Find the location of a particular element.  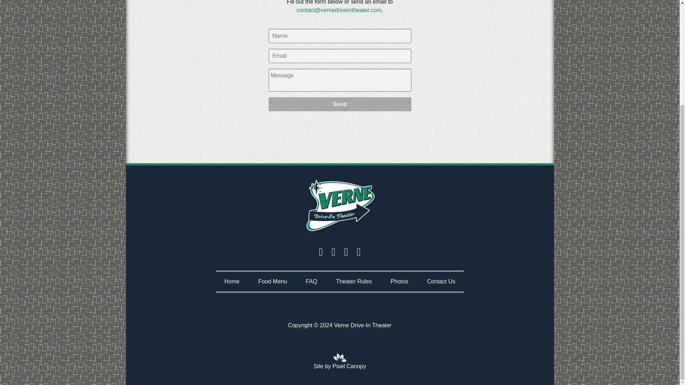

FAQ is located at coordinates (311, 281).